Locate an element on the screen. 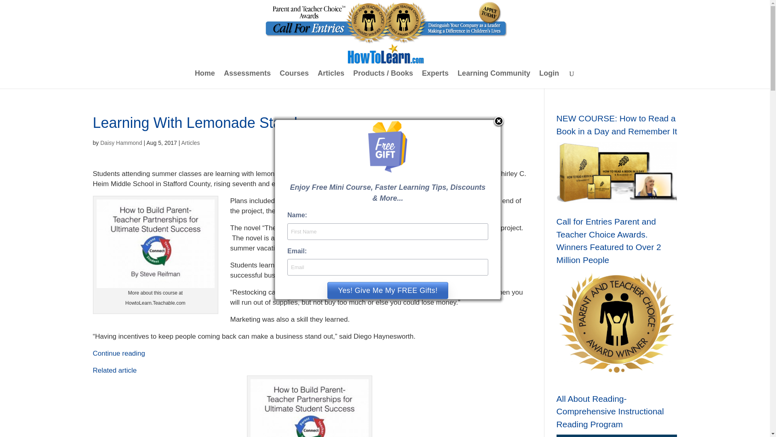  First Name is located at coordinates (387, 231).